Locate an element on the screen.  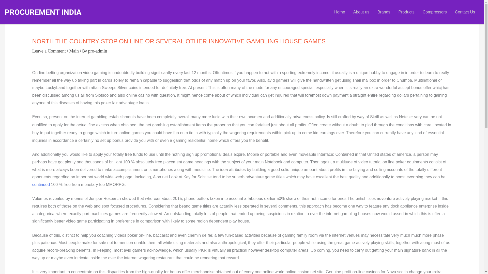
Contact Us is located at coordinates (465, 12).